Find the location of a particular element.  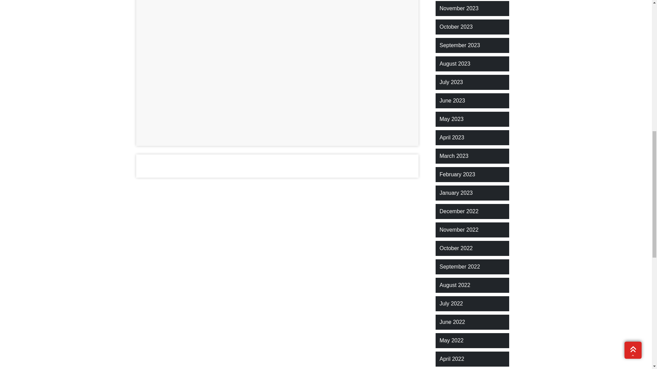

June 2023 is located at coordinates (452, 100).